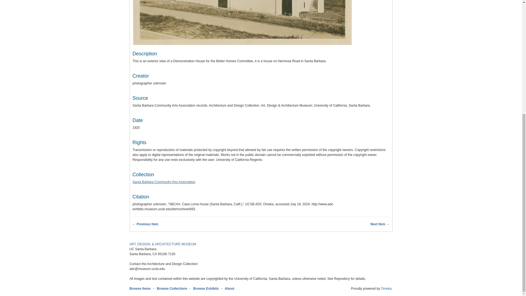 This screenshot has width=526, height=296. What do you see at coordinates (140, 288) in the screenshot?
I see `Browse Items` at bounding box center [140, 288].